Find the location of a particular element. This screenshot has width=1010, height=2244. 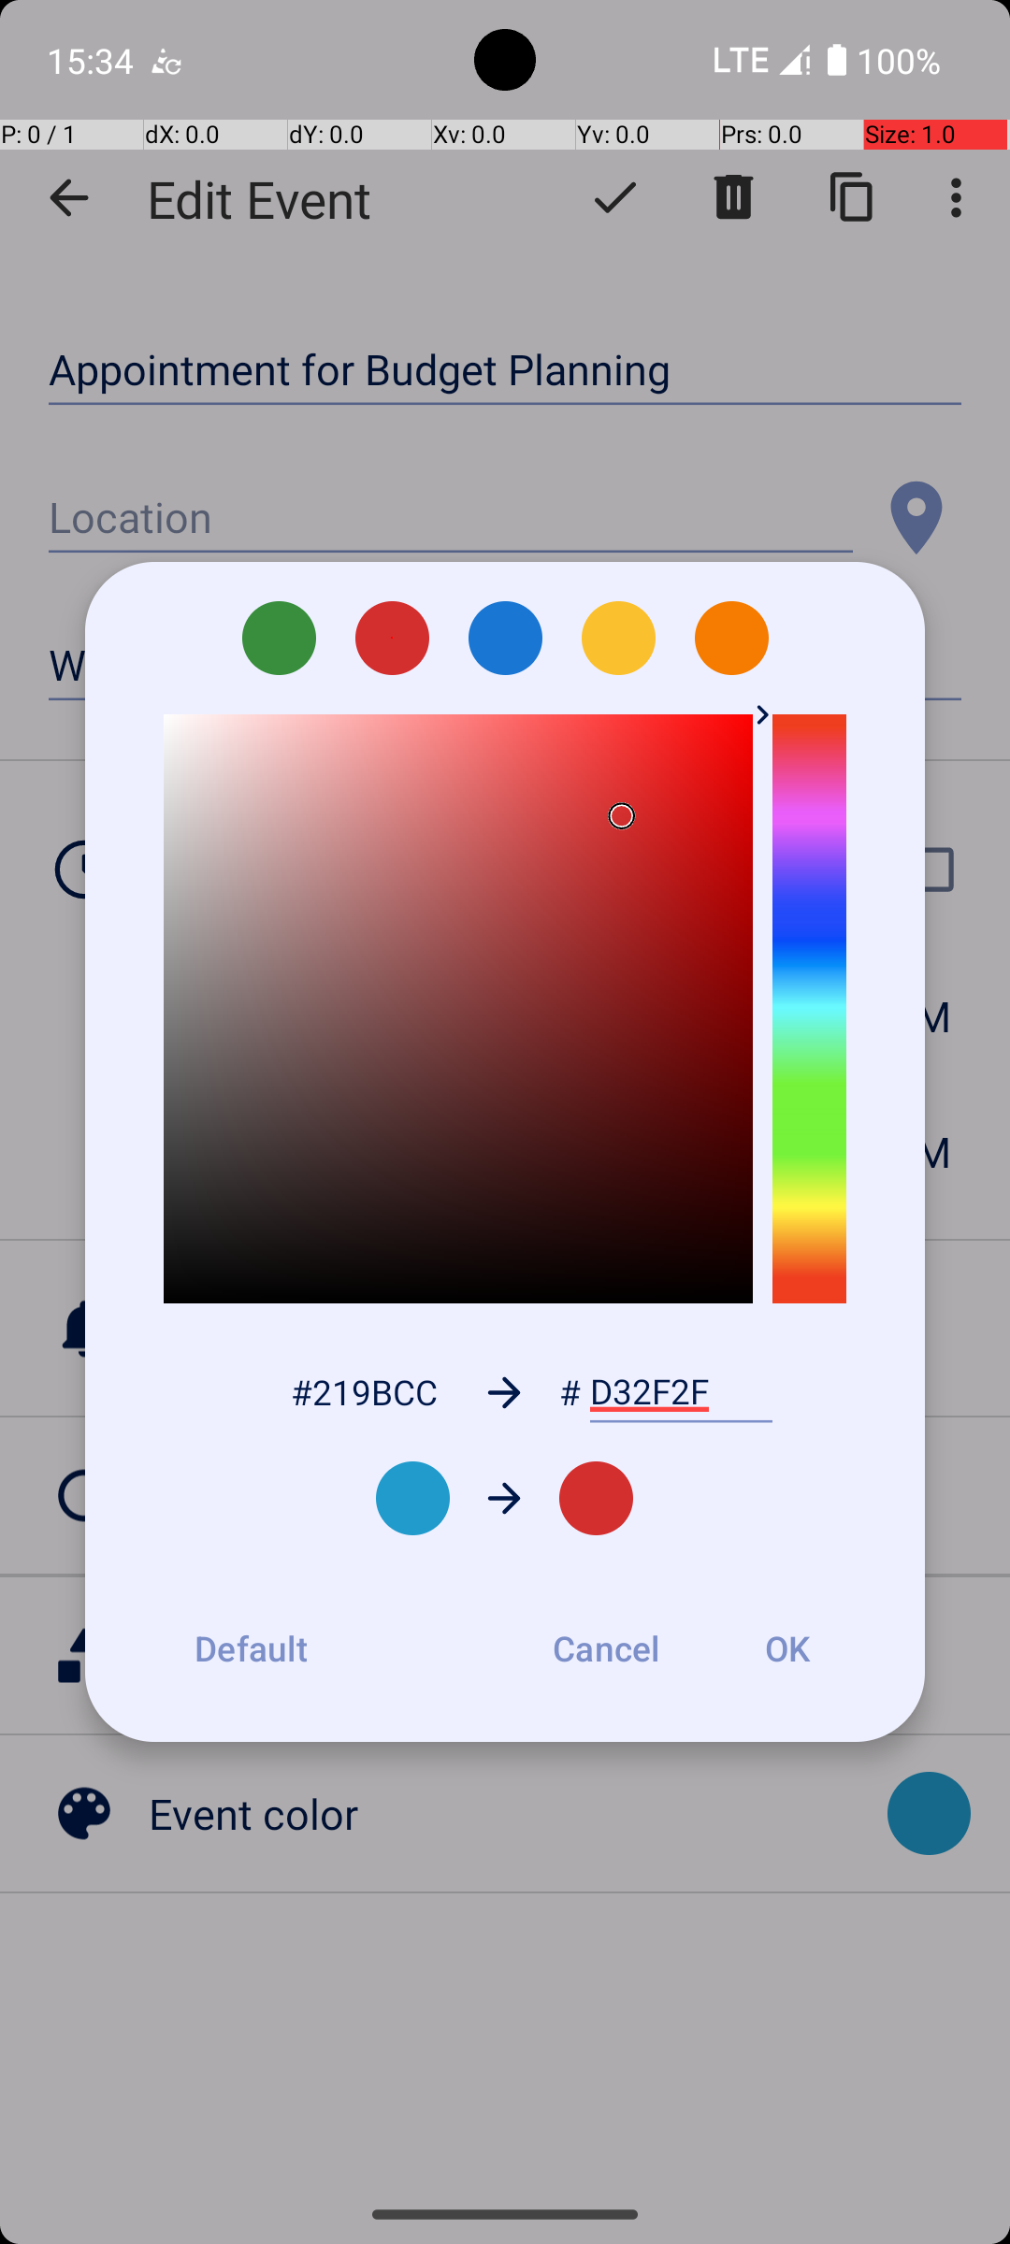

D32F2F is located at coordinates (681, 1392).